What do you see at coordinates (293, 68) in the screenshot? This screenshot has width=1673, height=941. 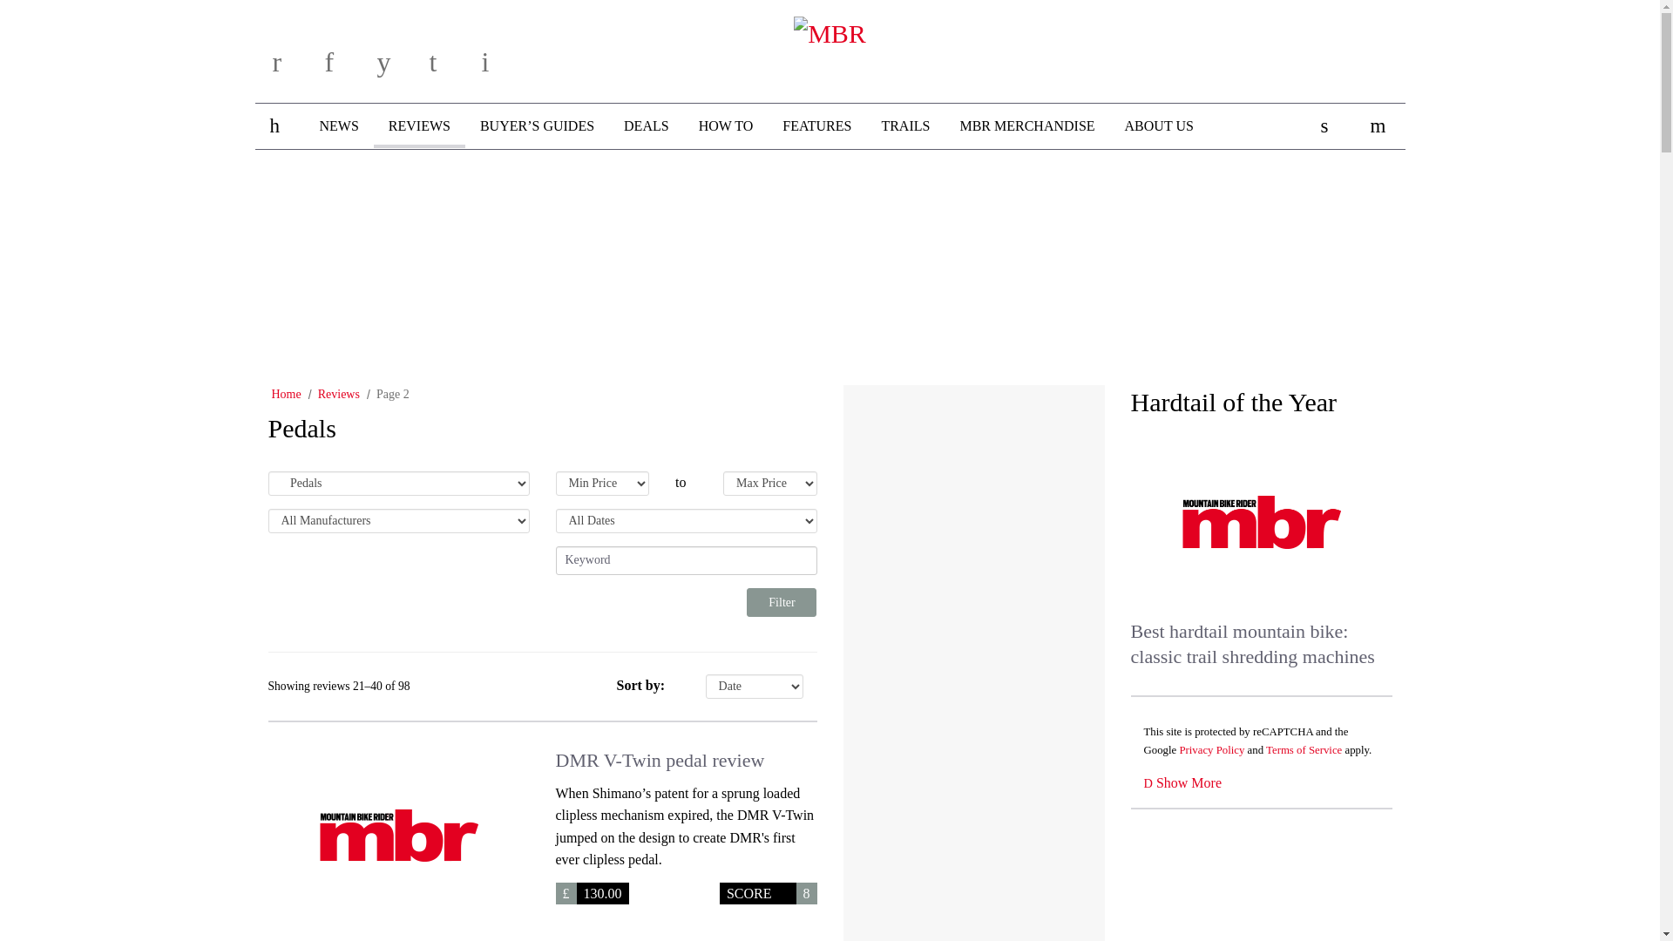 I see `r` at bounding box center [293, 68].